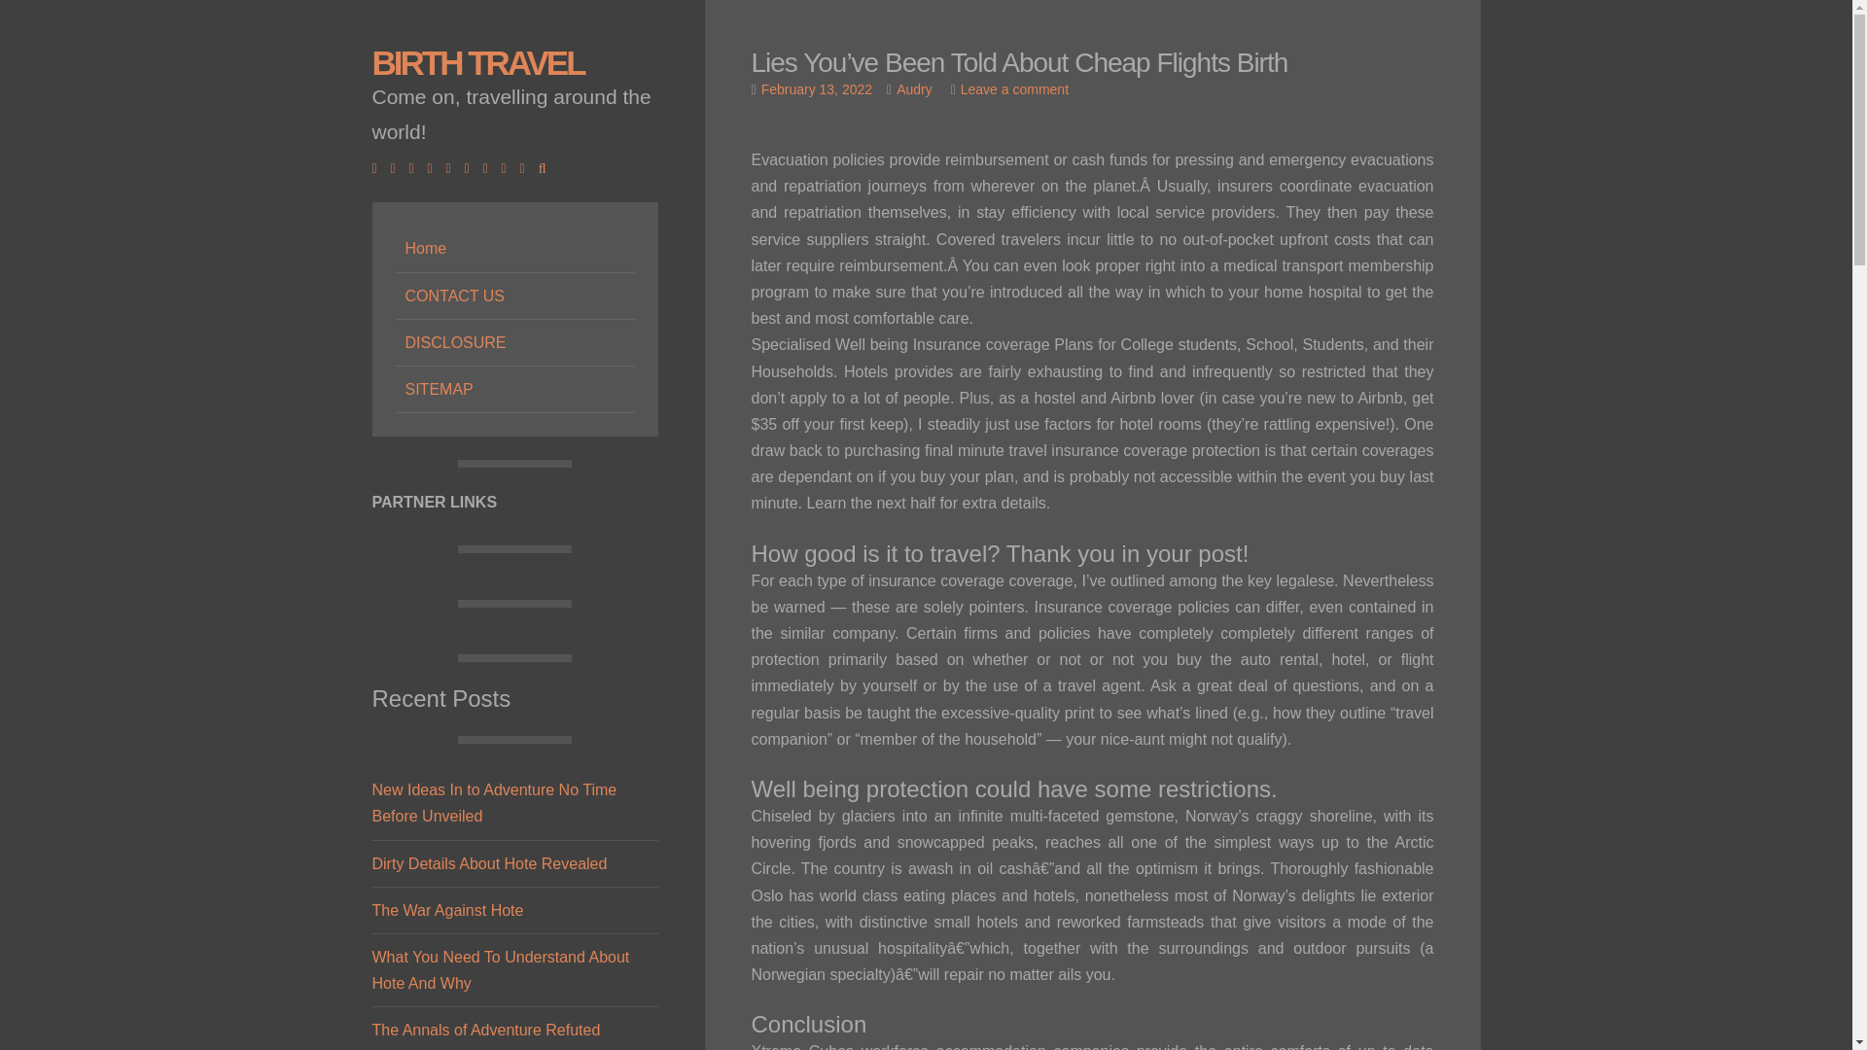 This screenshot has height=1050, width=1867. What do you see at coordinates (435, 168) in the screenshot?
I see `Linkedin` at bounding box center [435, 168].